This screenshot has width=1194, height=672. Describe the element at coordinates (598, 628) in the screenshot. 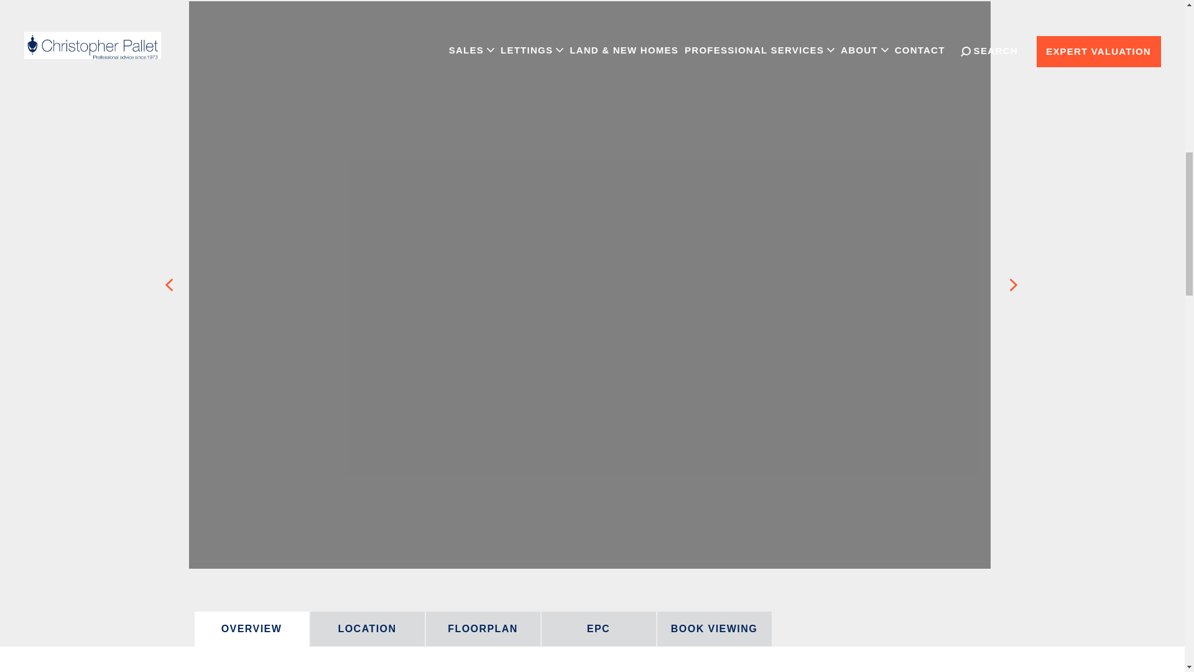

I see `EPC` at that location.